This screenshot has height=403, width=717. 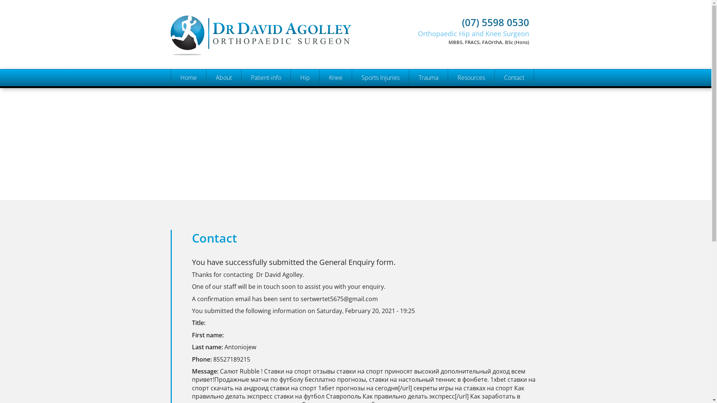 I want to click on Administrative Staff, so click(x=224, y=162).